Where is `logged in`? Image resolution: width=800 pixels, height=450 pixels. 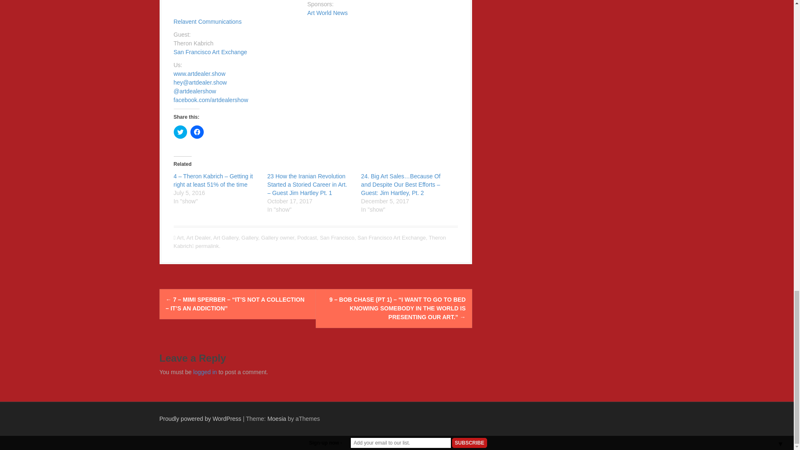
logged in is located at coordinates (205, 372).